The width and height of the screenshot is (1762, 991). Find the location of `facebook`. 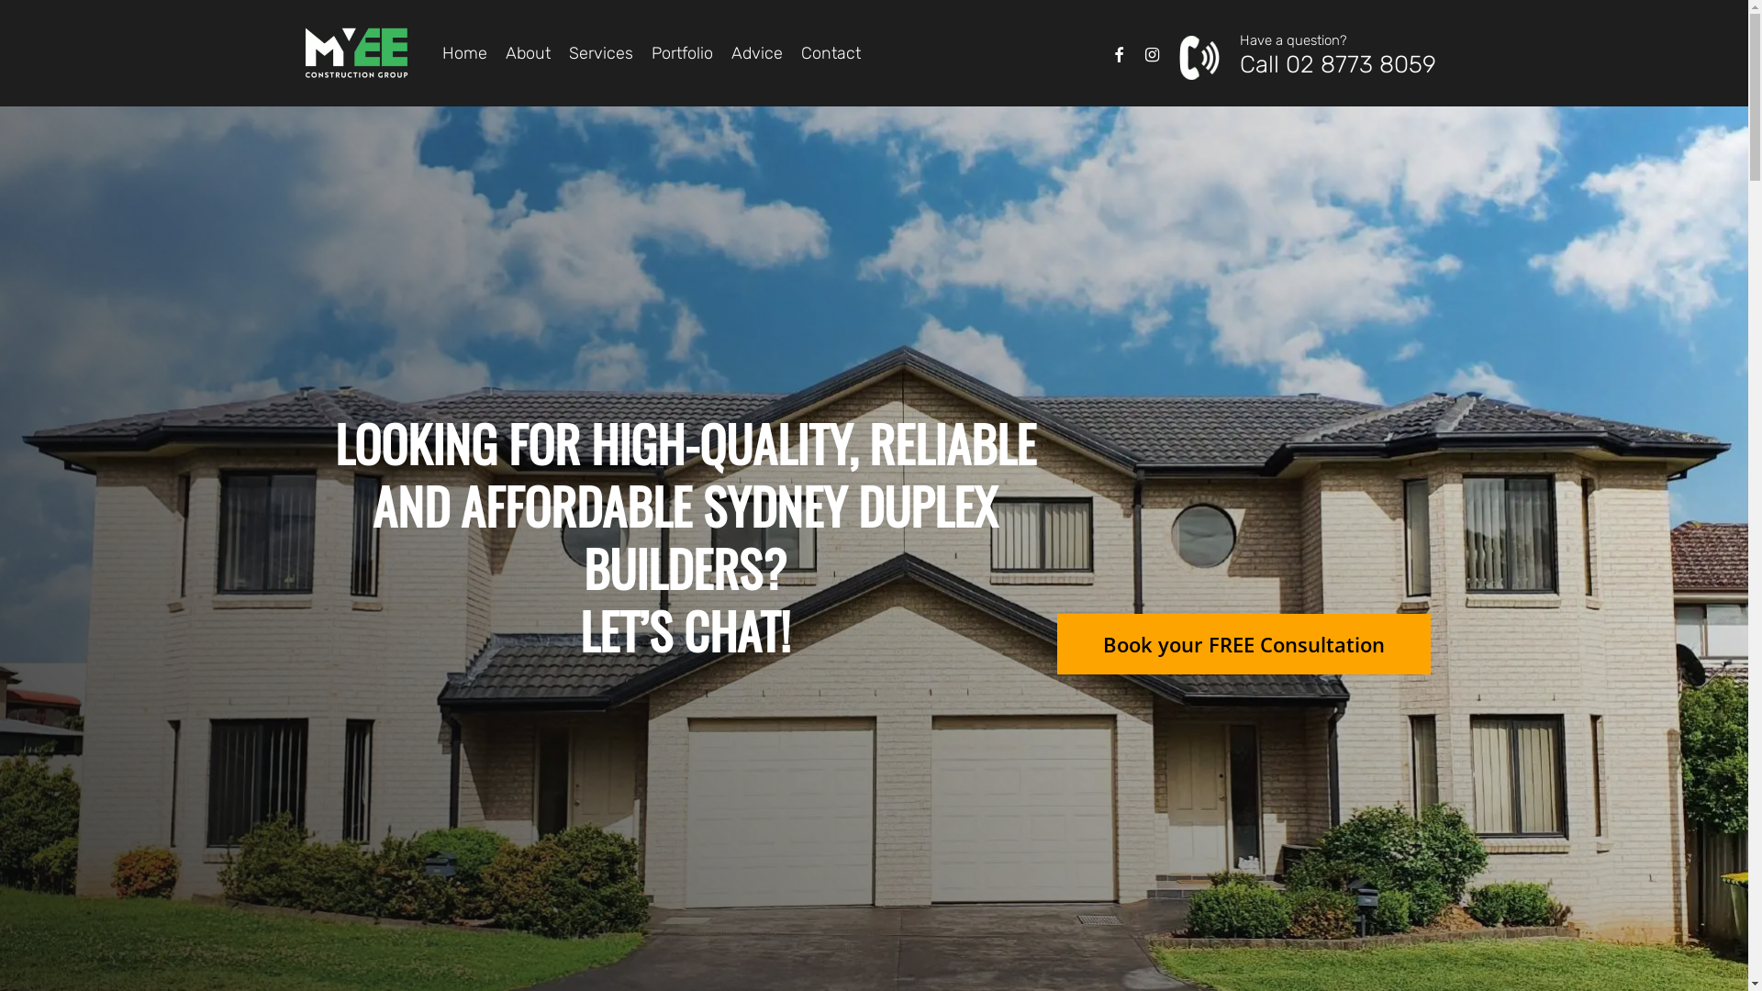

facebook is located at coordinates (1119, 53).